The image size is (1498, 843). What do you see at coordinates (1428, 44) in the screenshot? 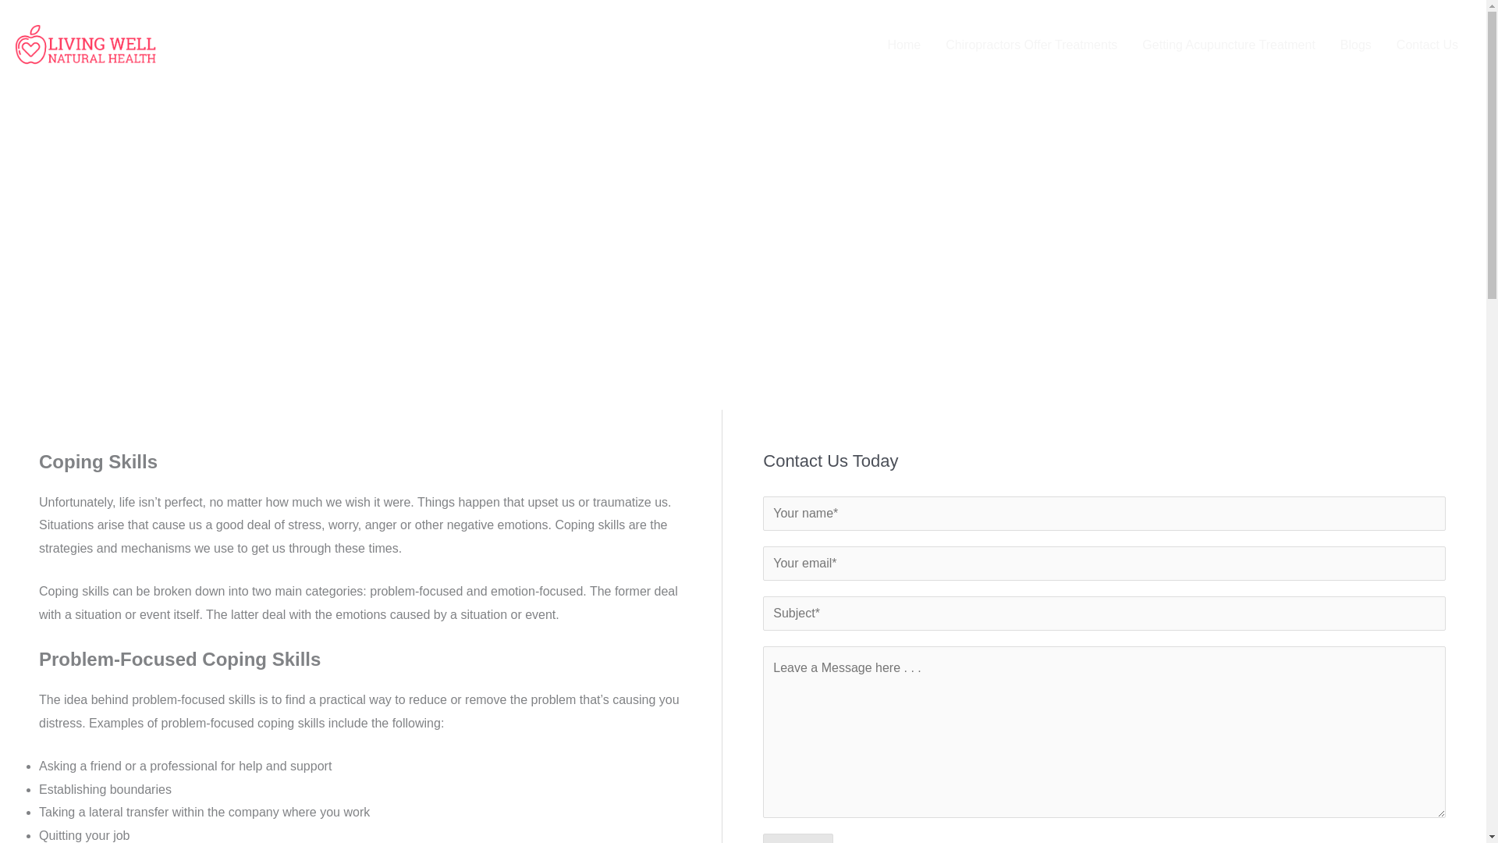
I see `Contact Us` at bounding box center [1428, 44].